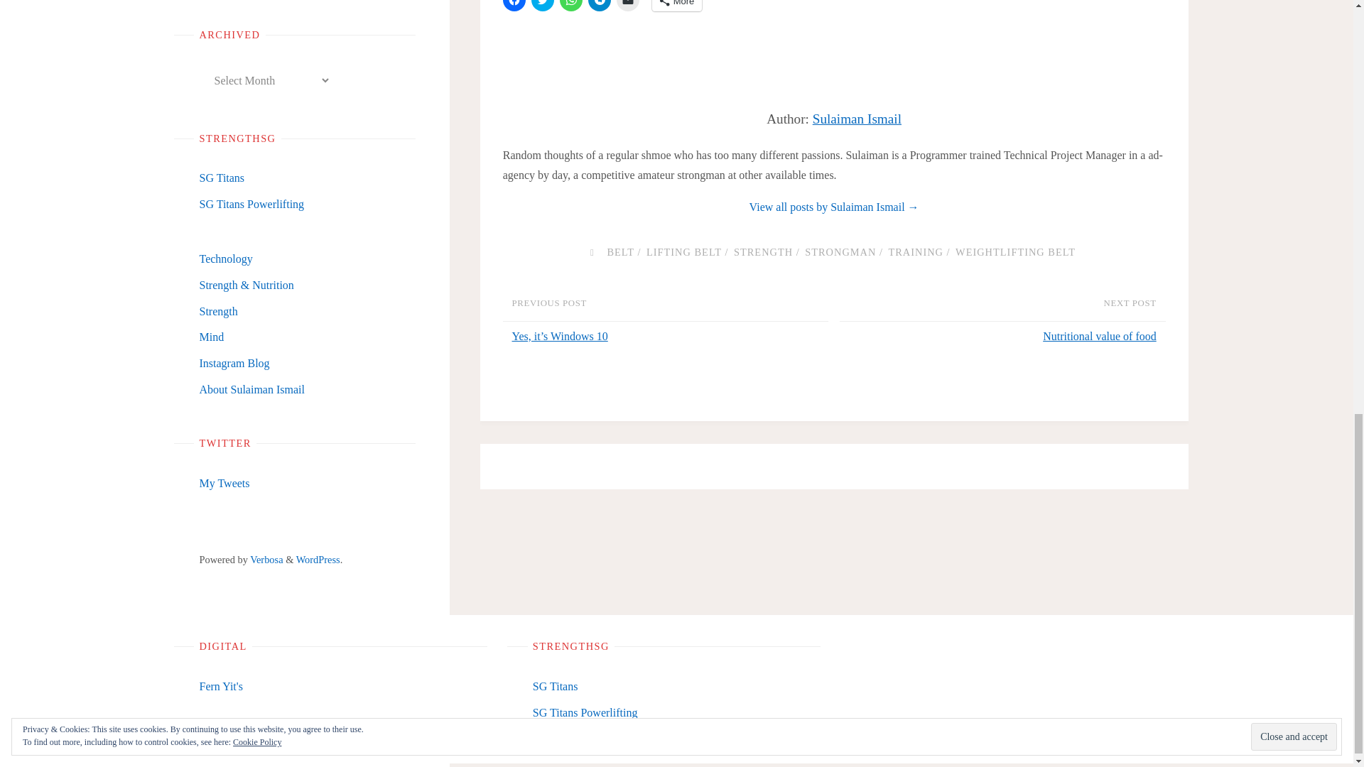 Image resolution: width=1364 pixels, height=767 pixels. Describe the element at coordinates (222, 178) in the screenshot. I see `SG Titans Singapore` at that location.